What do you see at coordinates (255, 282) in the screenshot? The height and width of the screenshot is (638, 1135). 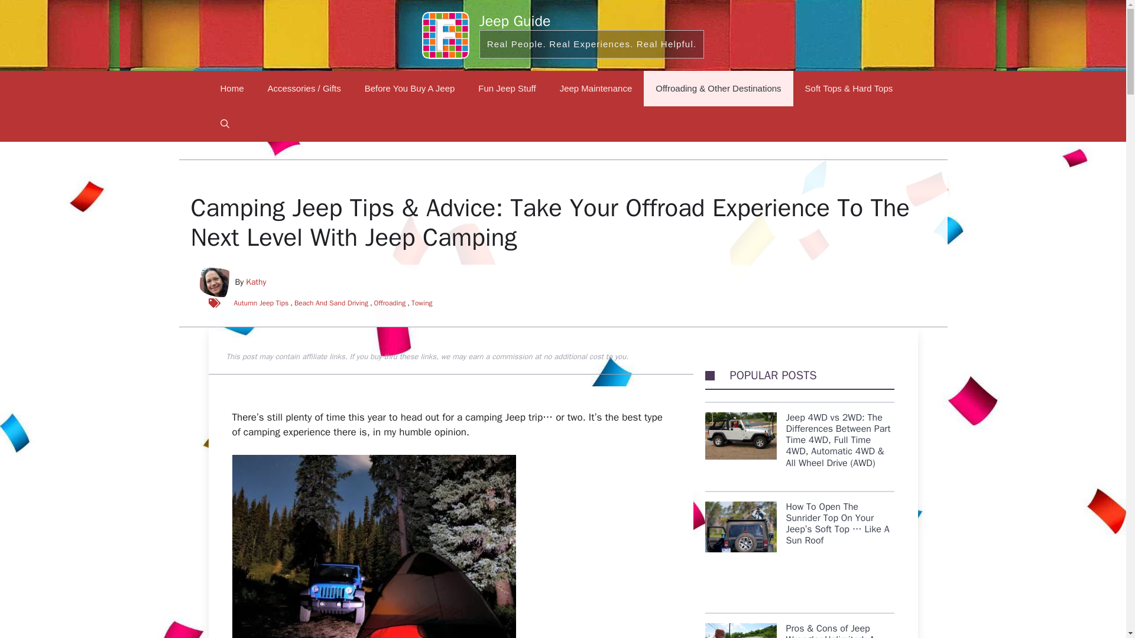 I see `Kathy` at bounding box center [255, 282].